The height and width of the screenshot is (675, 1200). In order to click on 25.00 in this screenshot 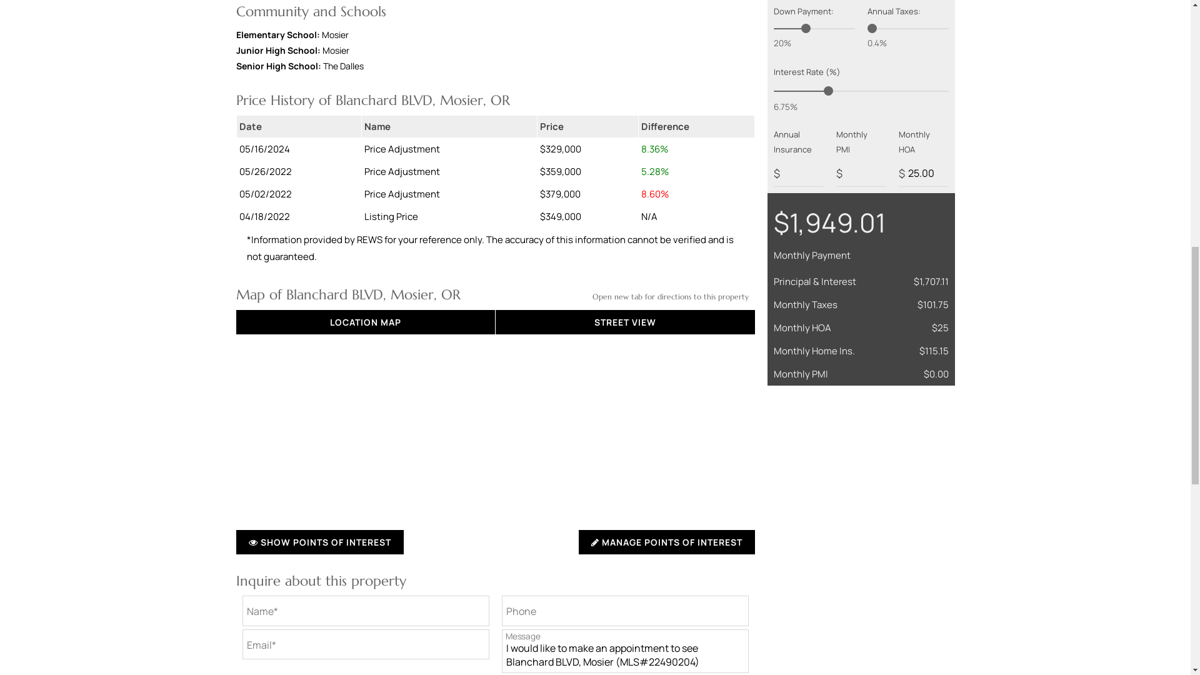, I will do `click(924, 173)`.